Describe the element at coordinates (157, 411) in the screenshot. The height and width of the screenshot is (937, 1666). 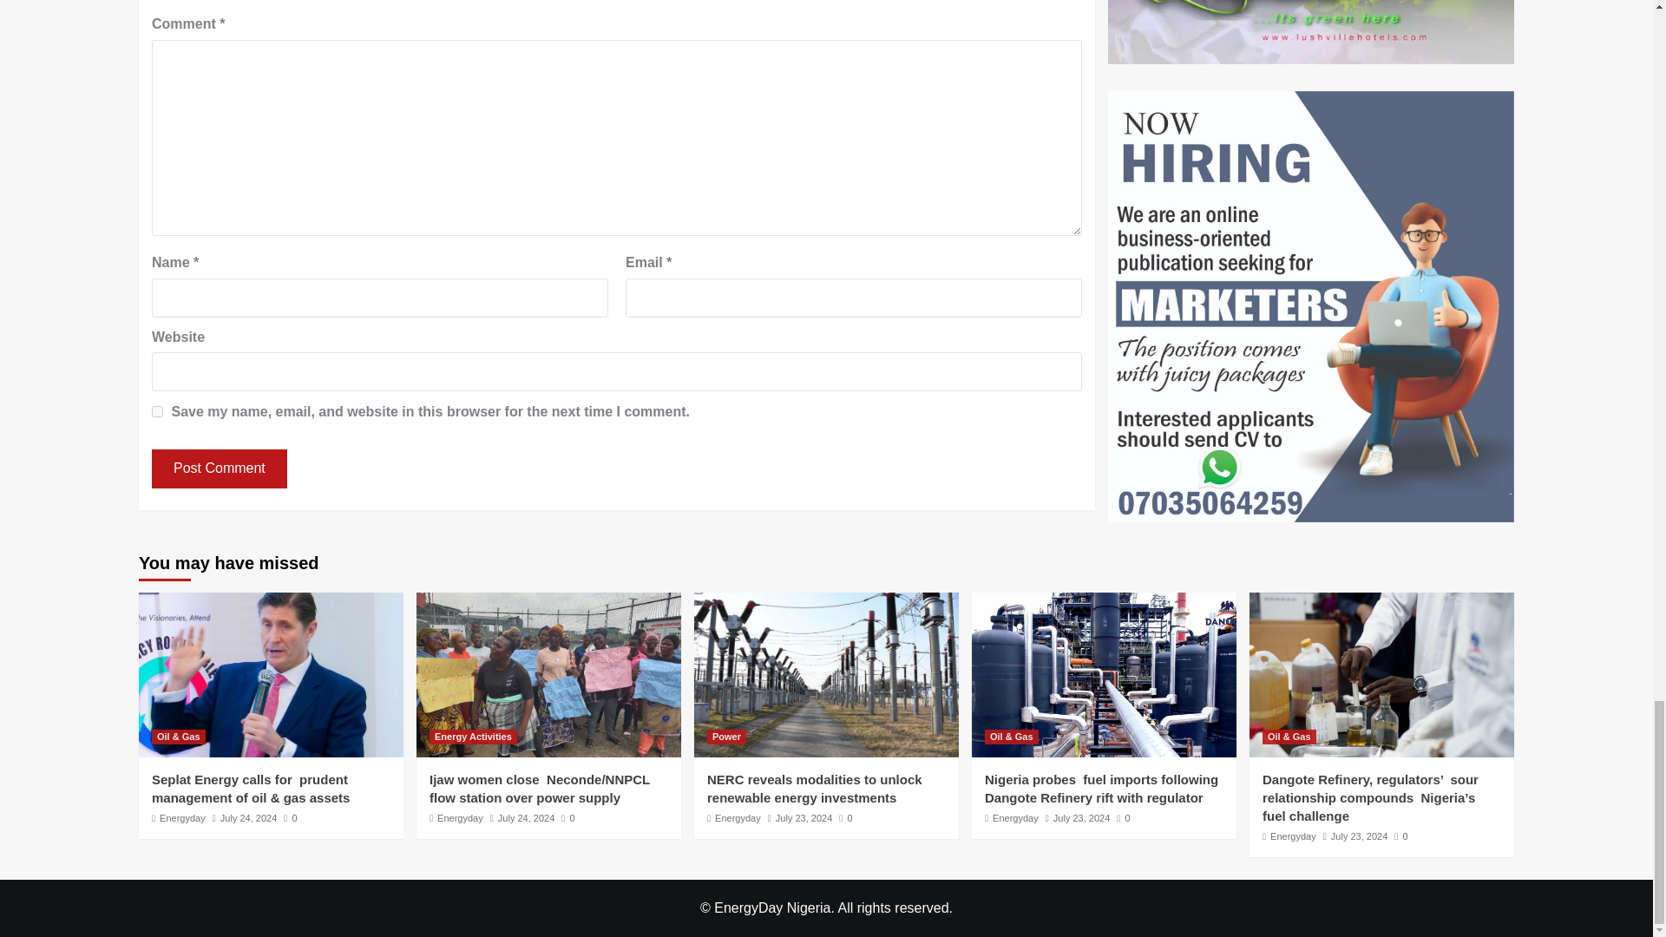
I see `yes` at that location.